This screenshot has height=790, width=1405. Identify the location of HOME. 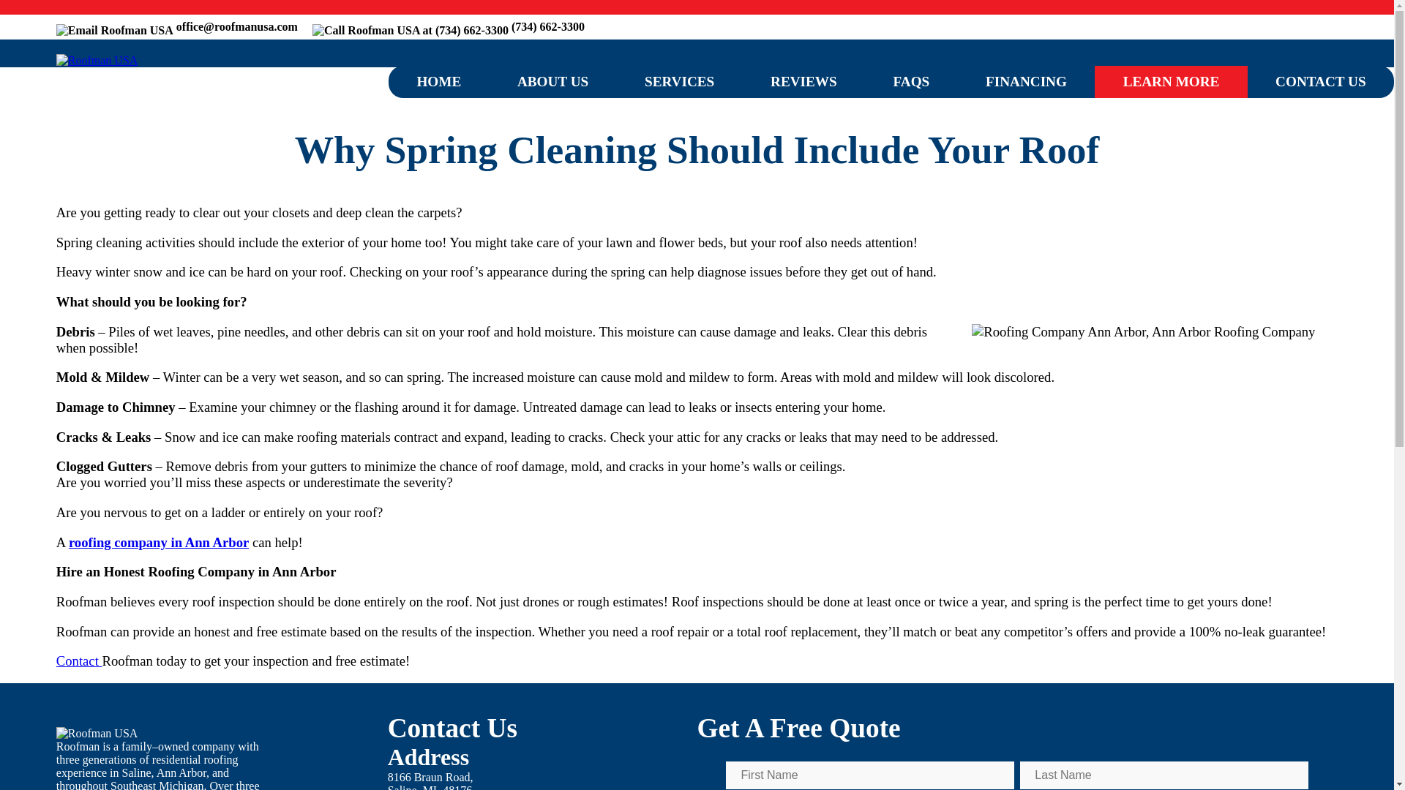
(430, 780).